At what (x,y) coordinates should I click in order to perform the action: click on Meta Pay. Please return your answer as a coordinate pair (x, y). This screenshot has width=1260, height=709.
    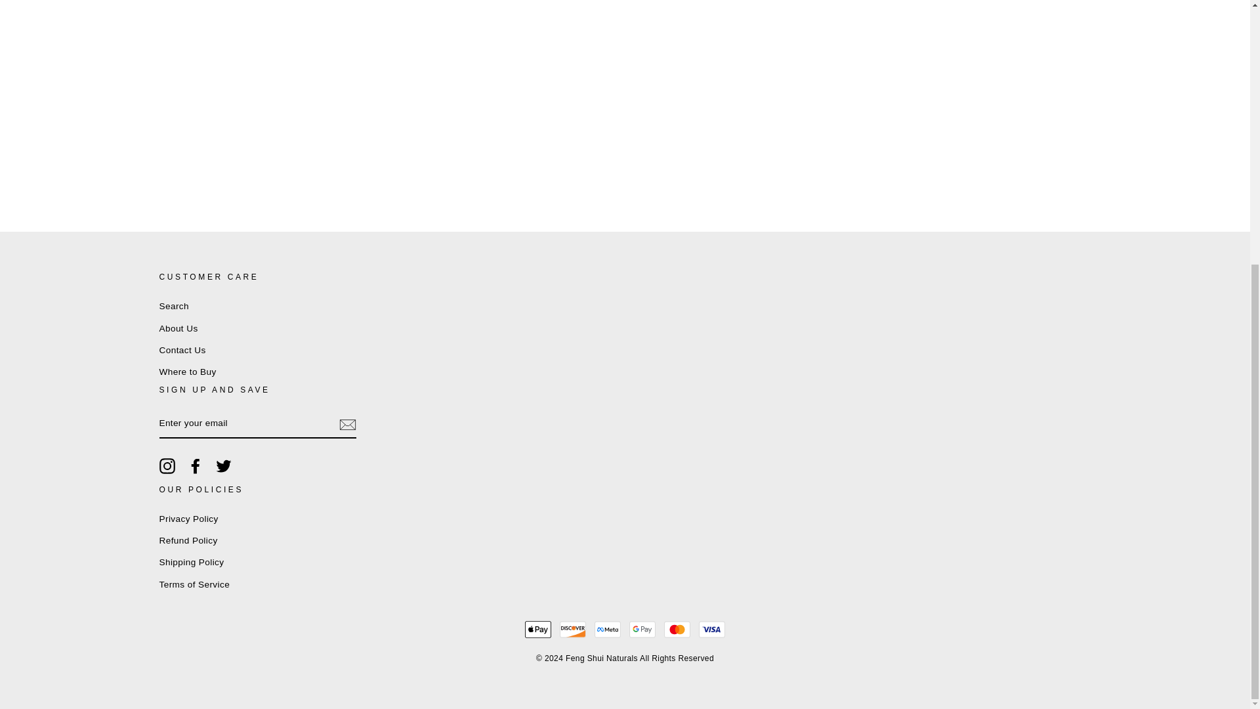
    Looking at the image, I should click on (608, 629).